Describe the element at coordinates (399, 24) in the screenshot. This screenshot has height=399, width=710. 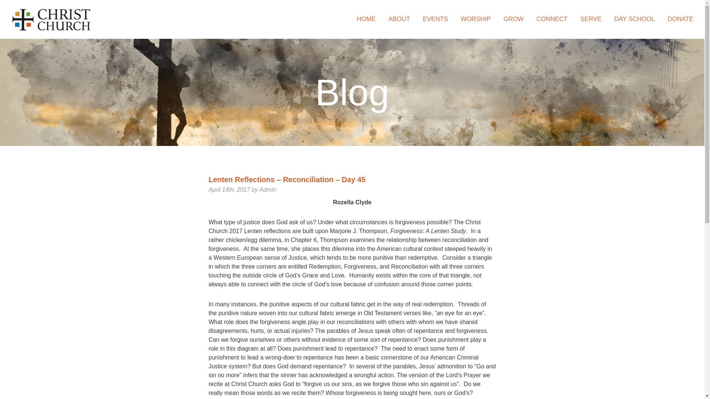
I see `ABOUT` at that location.